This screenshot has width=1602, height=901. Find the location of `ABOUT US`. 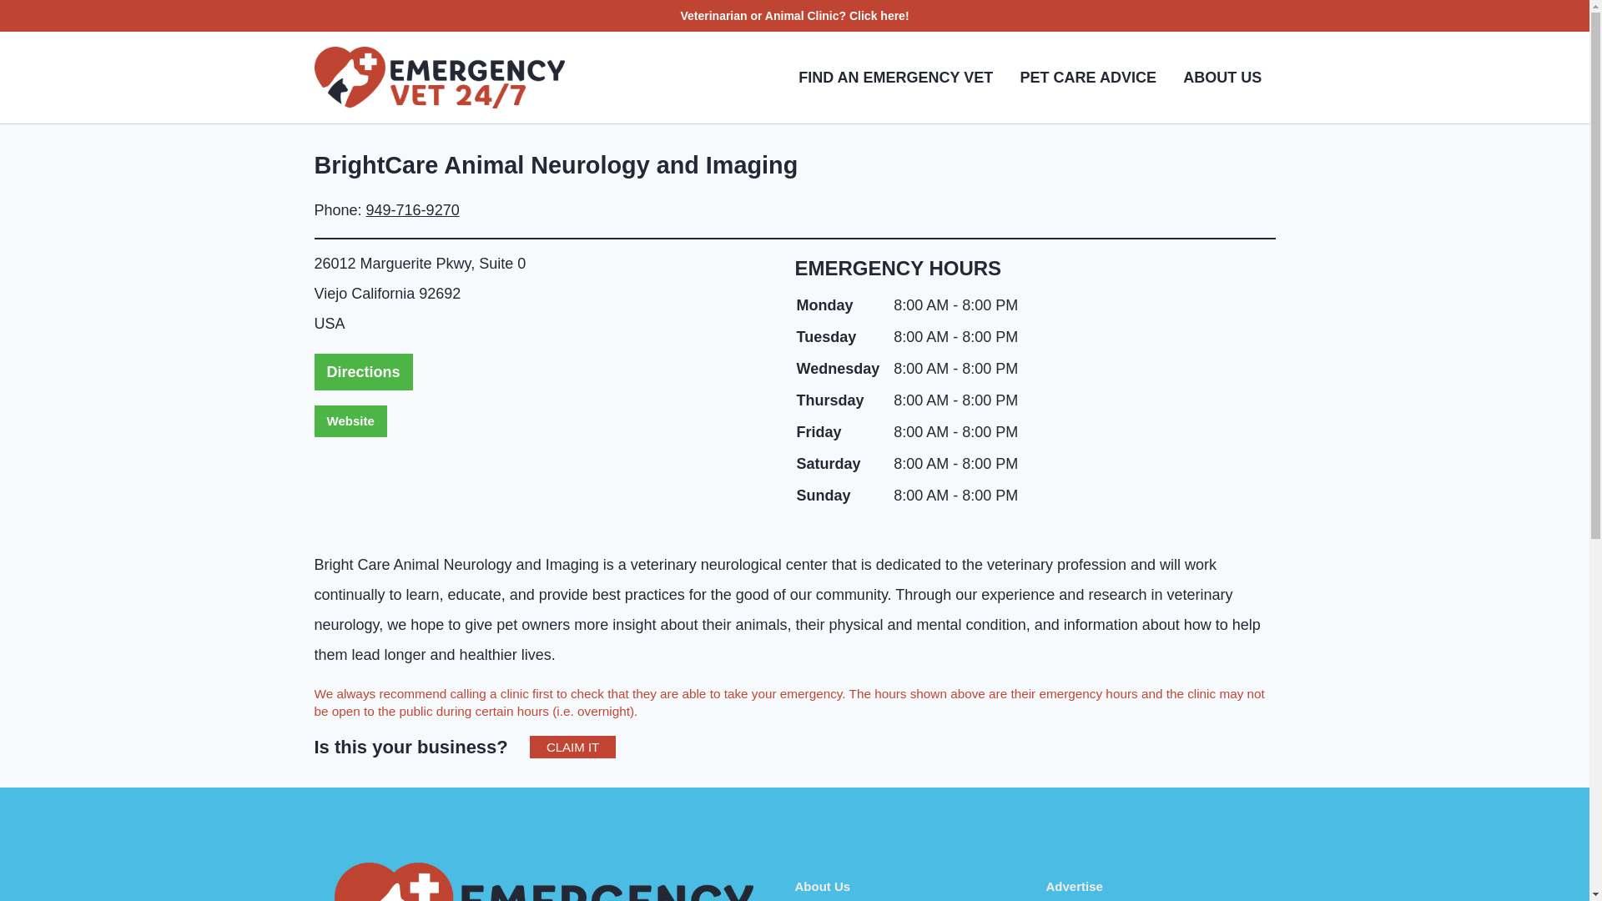

ABOUT US is located at coordinates (1222, 77).